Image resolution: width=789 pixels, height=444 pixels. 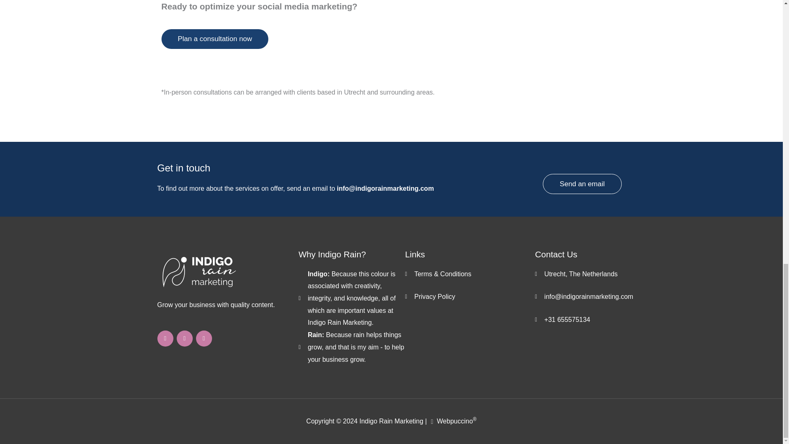 I want to click on indigo-rain-logo-white, so click(x=198, y=270).